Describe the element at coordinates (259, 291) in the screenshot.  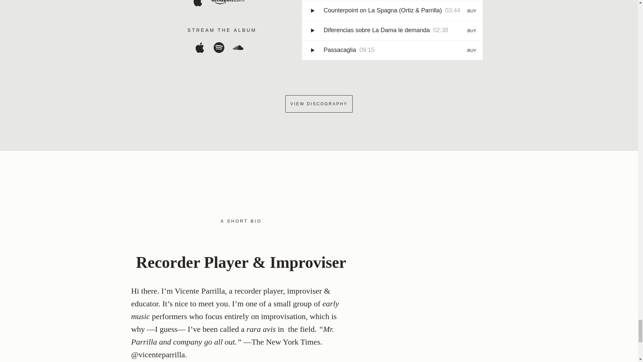
I see `Discography` at that location.